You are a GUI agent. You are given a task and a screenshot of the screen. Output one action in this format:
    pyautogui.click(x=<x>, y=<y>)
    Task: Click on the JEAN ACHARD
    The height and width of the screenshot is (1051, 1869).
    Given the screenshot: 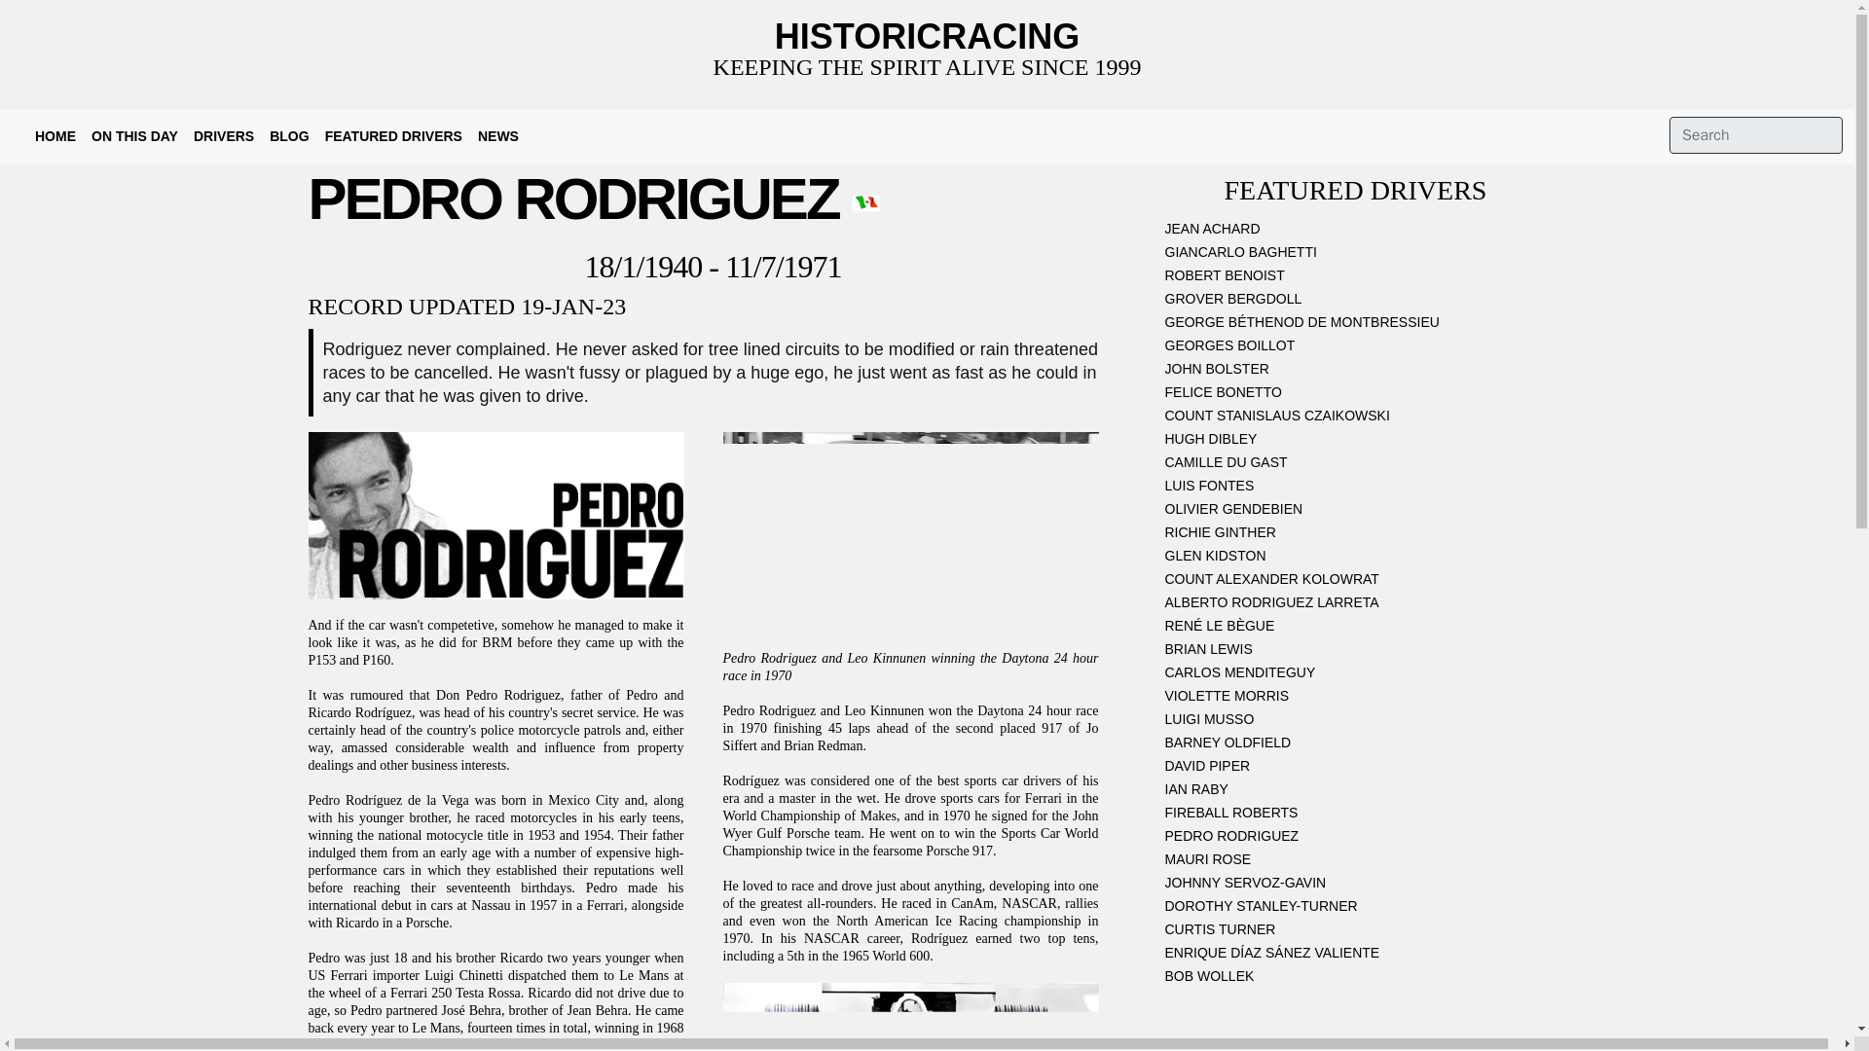 What is the action you would take?
    pyautogui.click(x=1355, y=232)
    